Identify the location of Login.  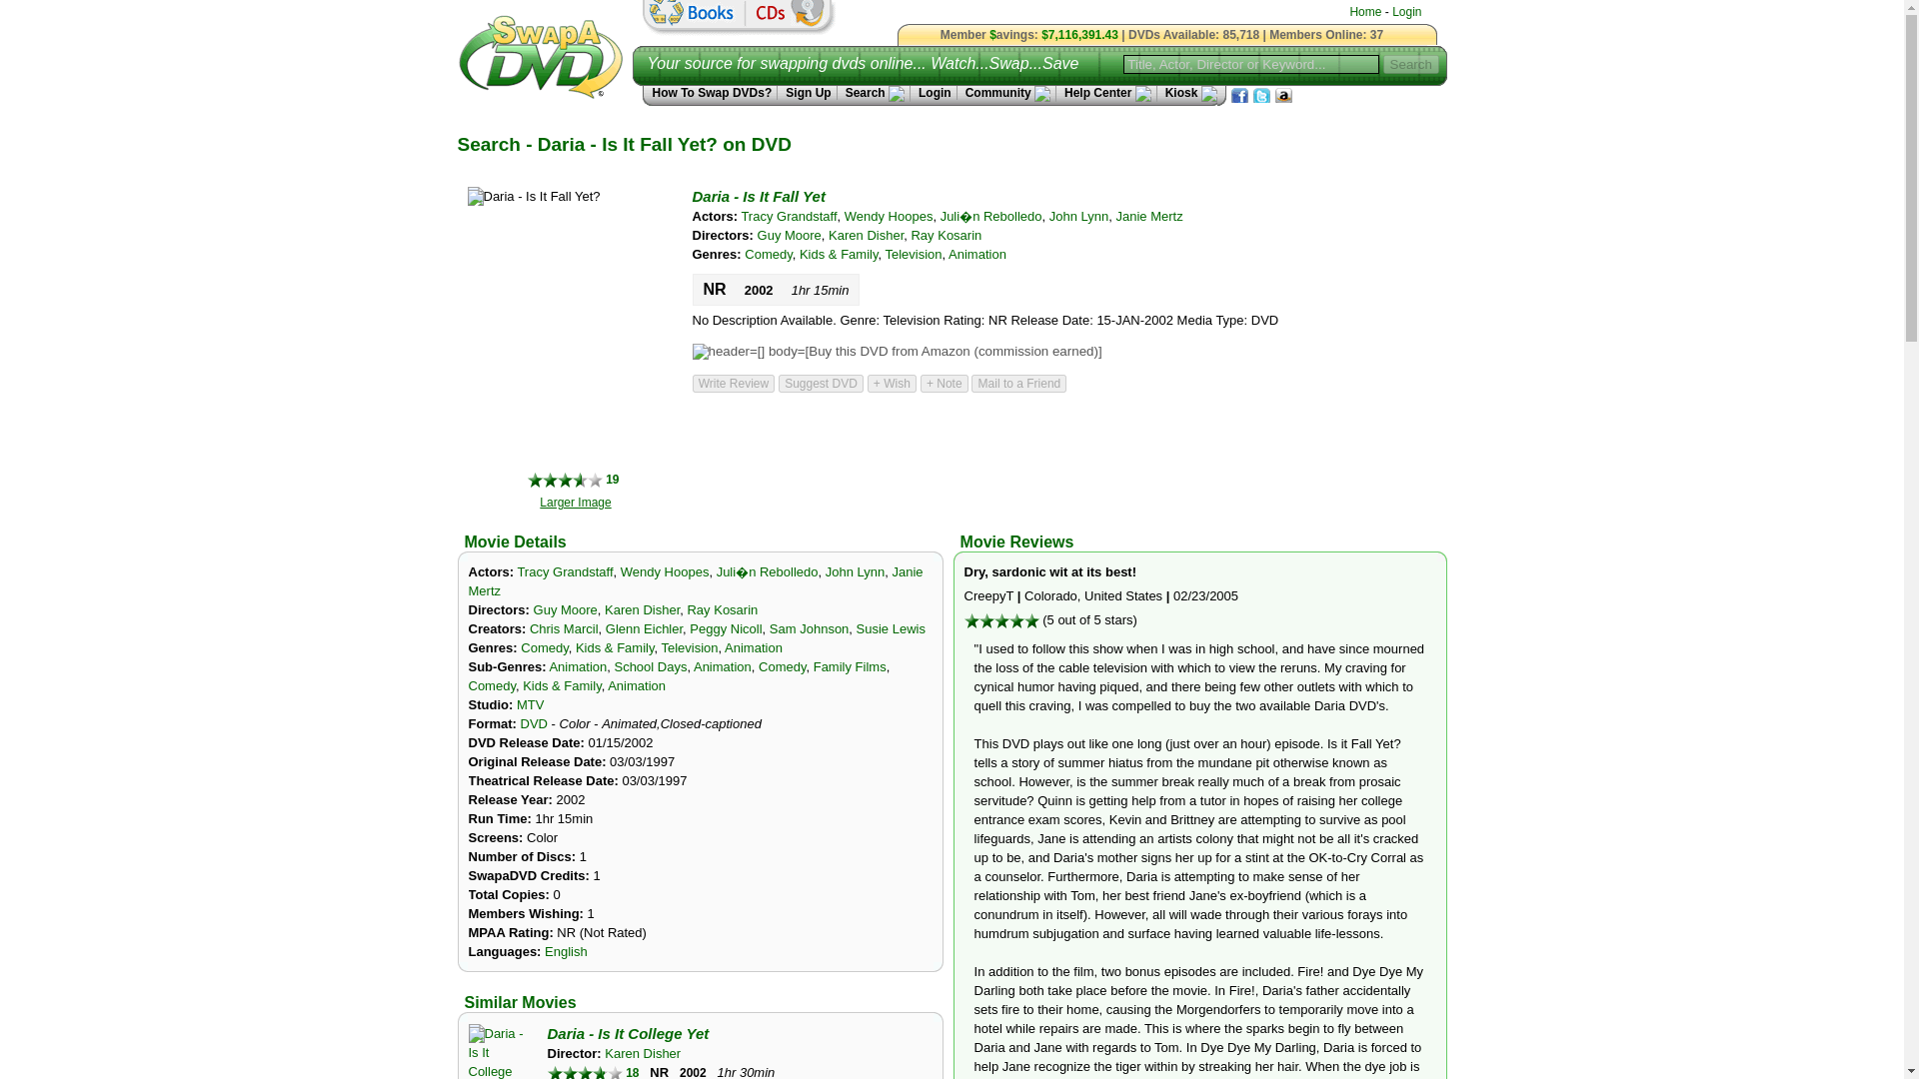
(934, 93).